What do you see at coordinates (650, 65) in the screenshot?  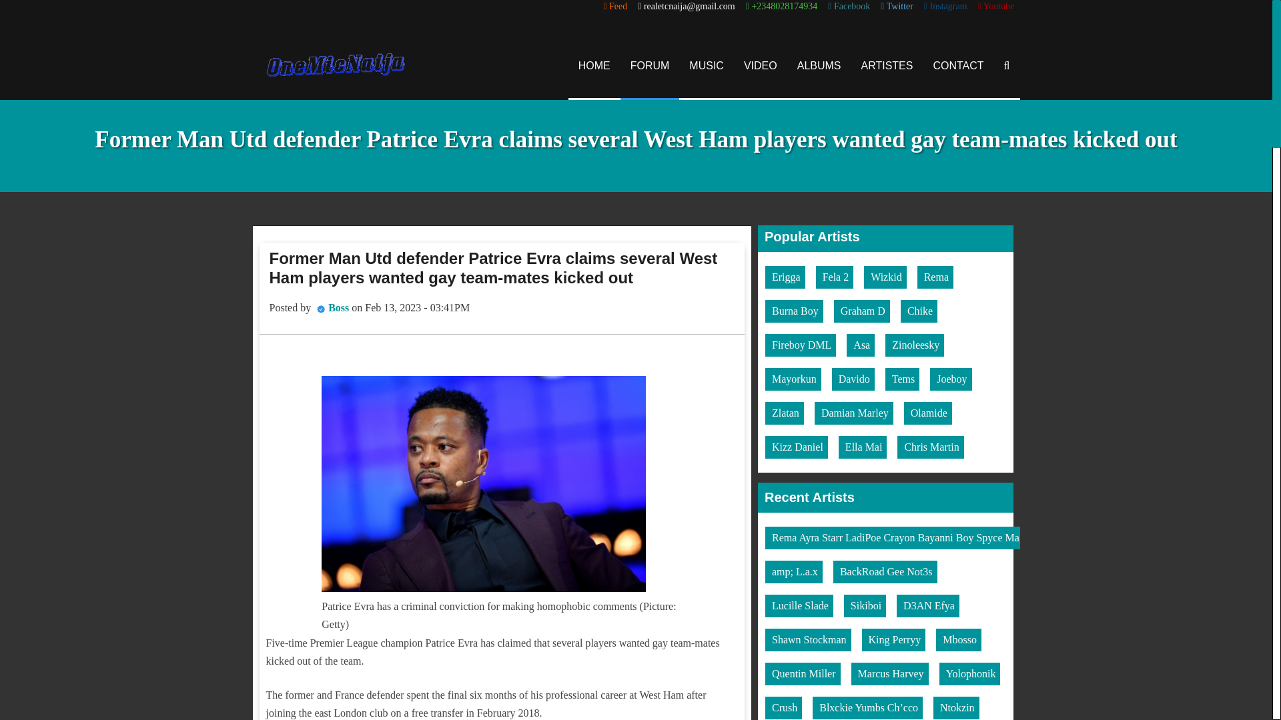 I see `FORUM` at bounding box center [650, 65].